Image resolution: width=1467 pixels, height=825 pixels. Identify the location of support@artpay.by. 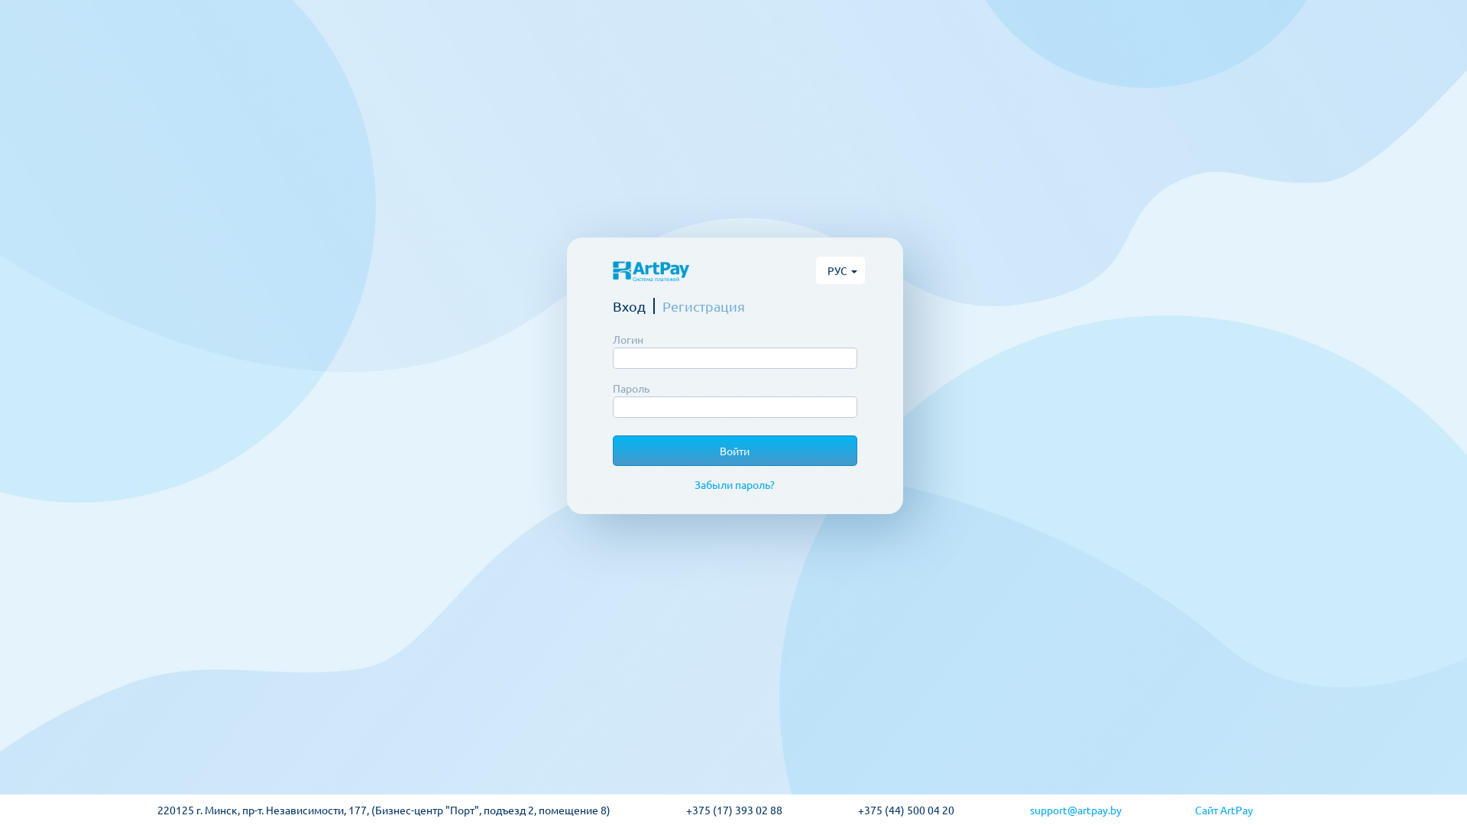
(1112, 810).